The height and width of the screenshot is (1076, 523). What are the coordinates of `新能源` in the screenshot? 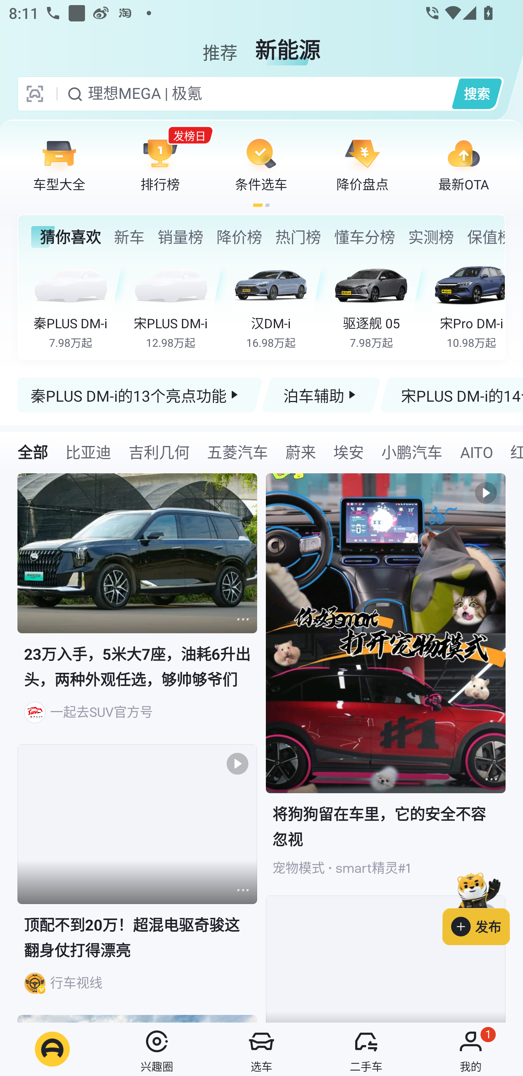 It's located at (288, 45).